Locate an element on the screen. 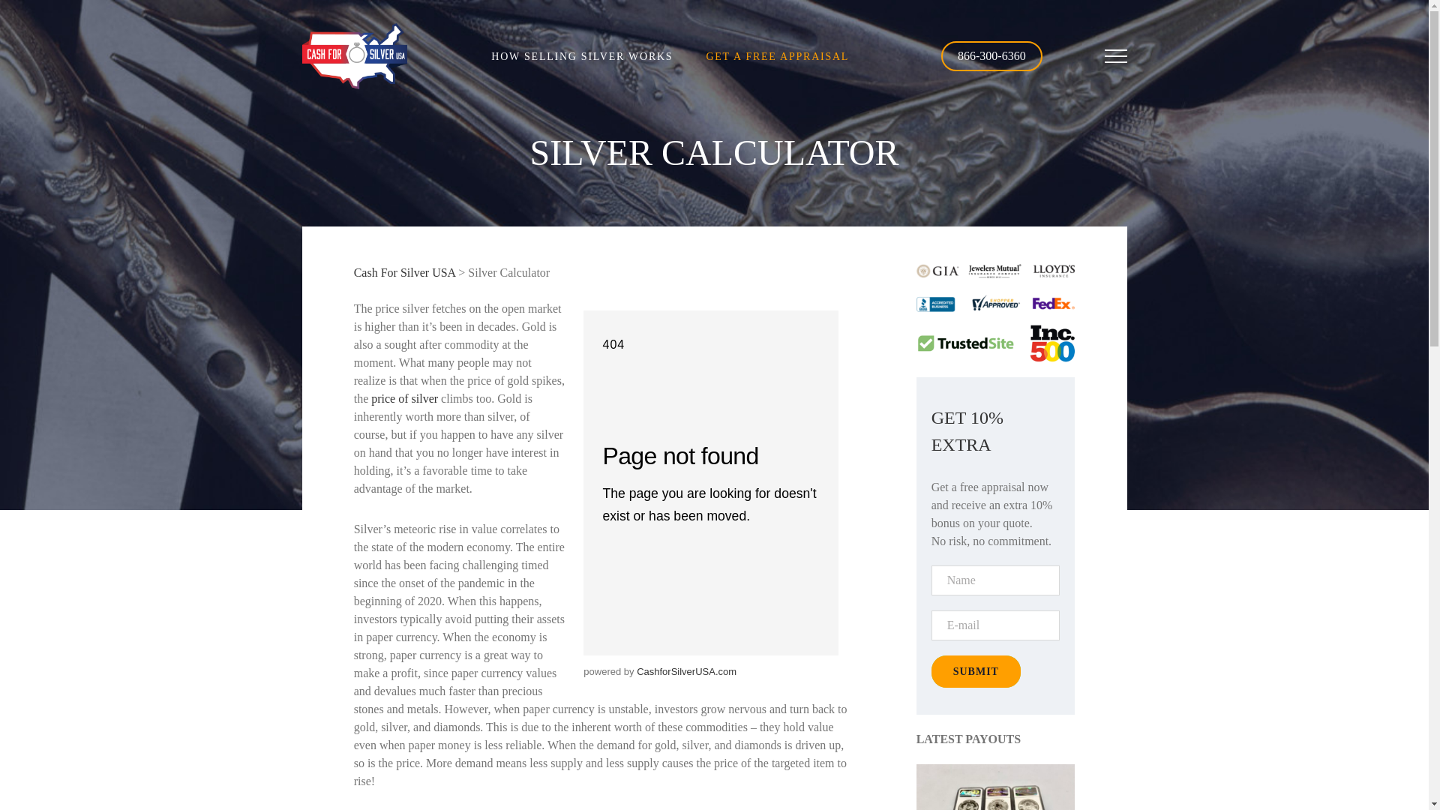 This screenshot has width=1440, height=810. GET A FREE APPRAISAL is located at coordinates (777, 57).